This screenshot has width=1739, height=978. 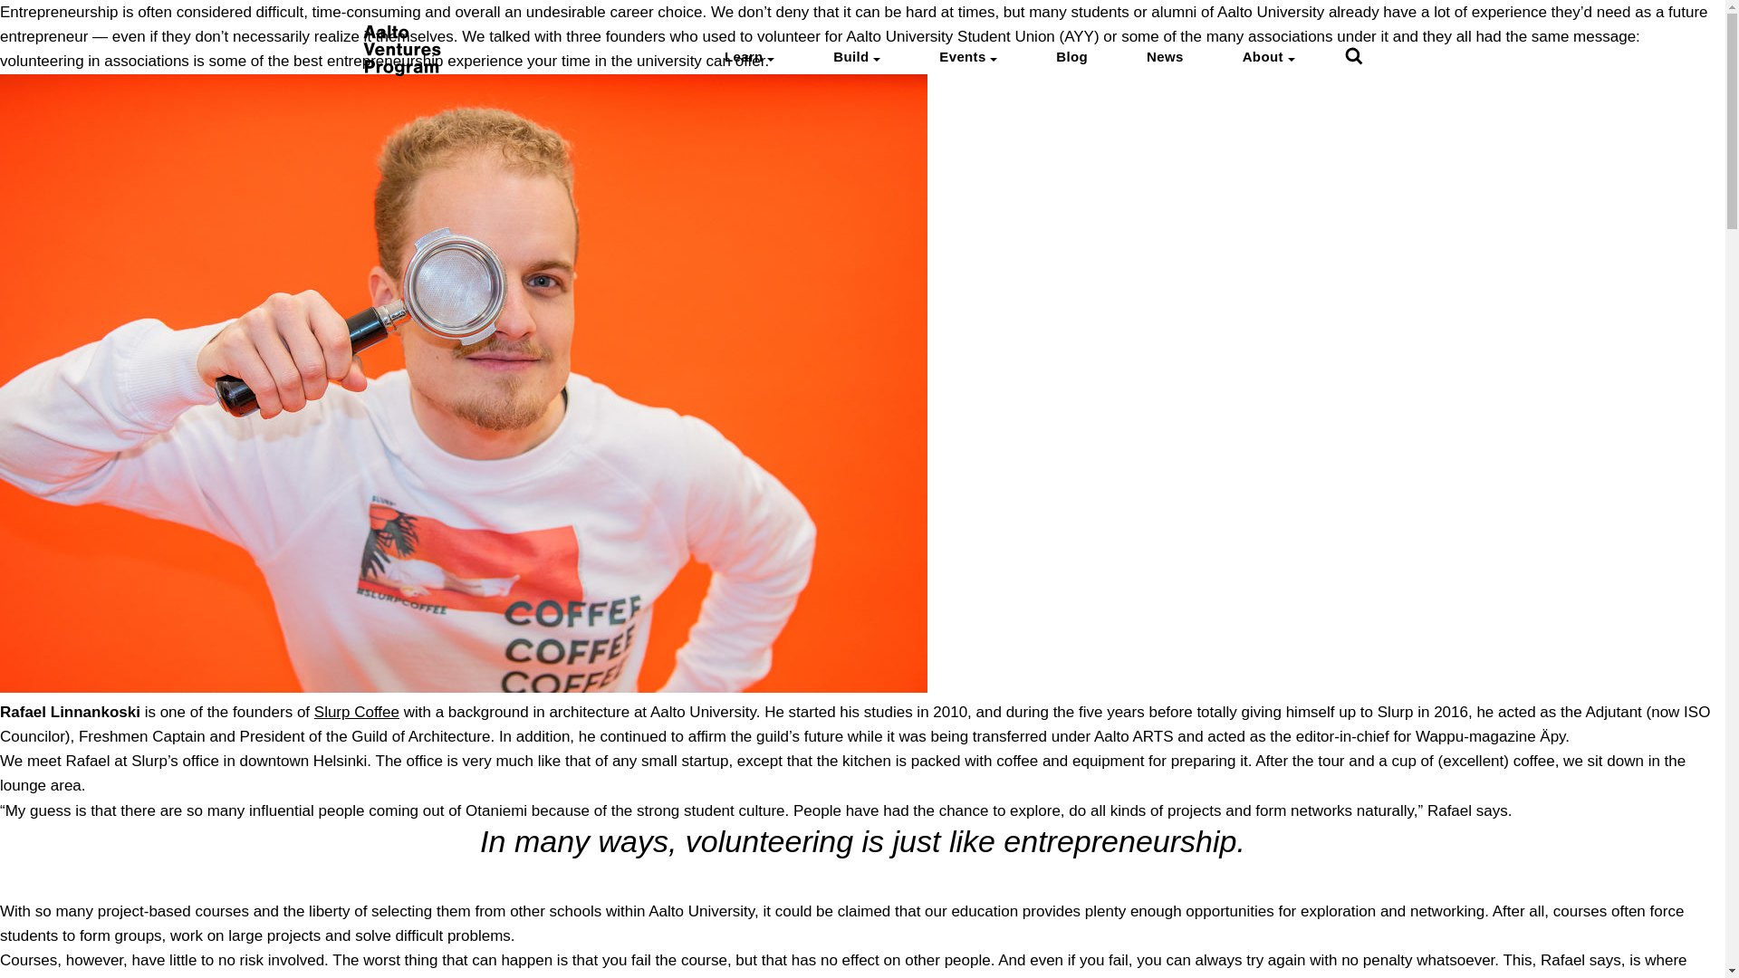 What do you see at coordinates (850, 56) in the screenshot?
I see `Build` at bounding box center [850, 56].